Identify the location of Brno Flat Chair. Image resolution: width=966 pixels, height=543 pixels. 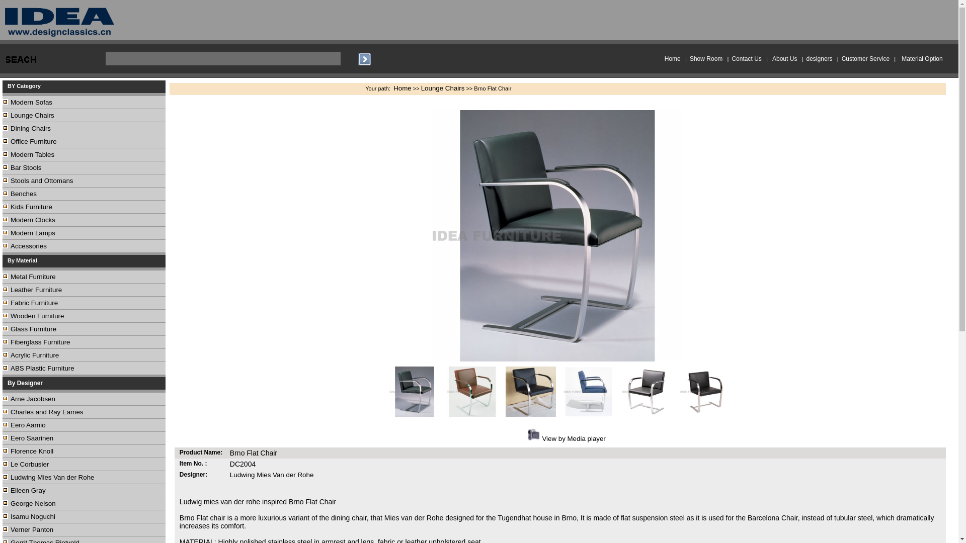
(705, 391).